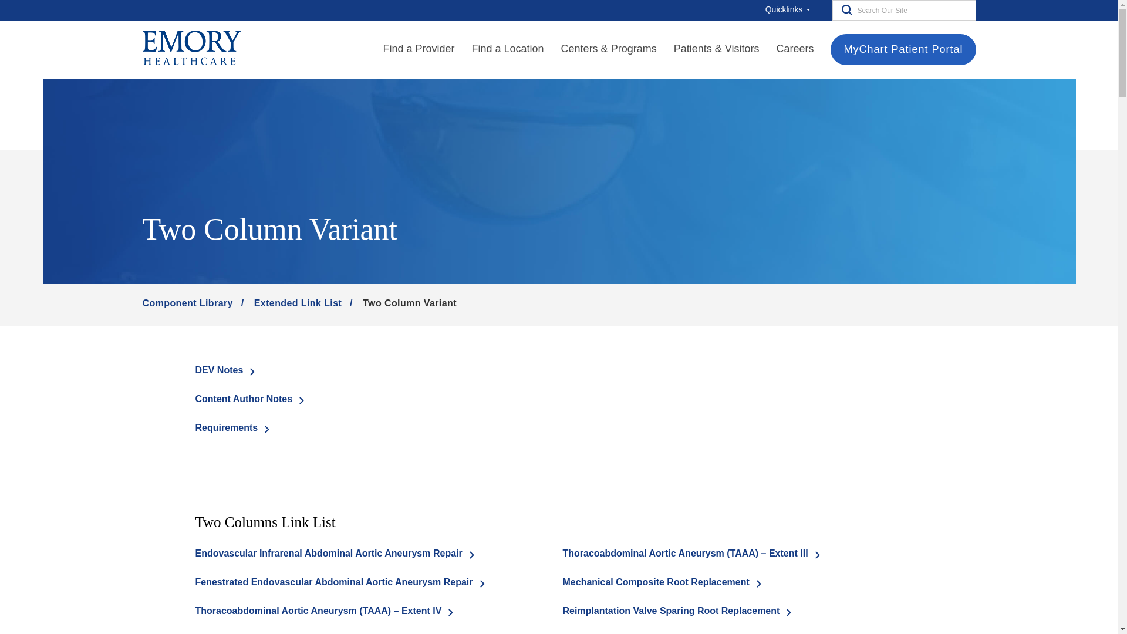 The height and width of the screenshot is (634, 1127). I want to click on Search, so click(844, 9).